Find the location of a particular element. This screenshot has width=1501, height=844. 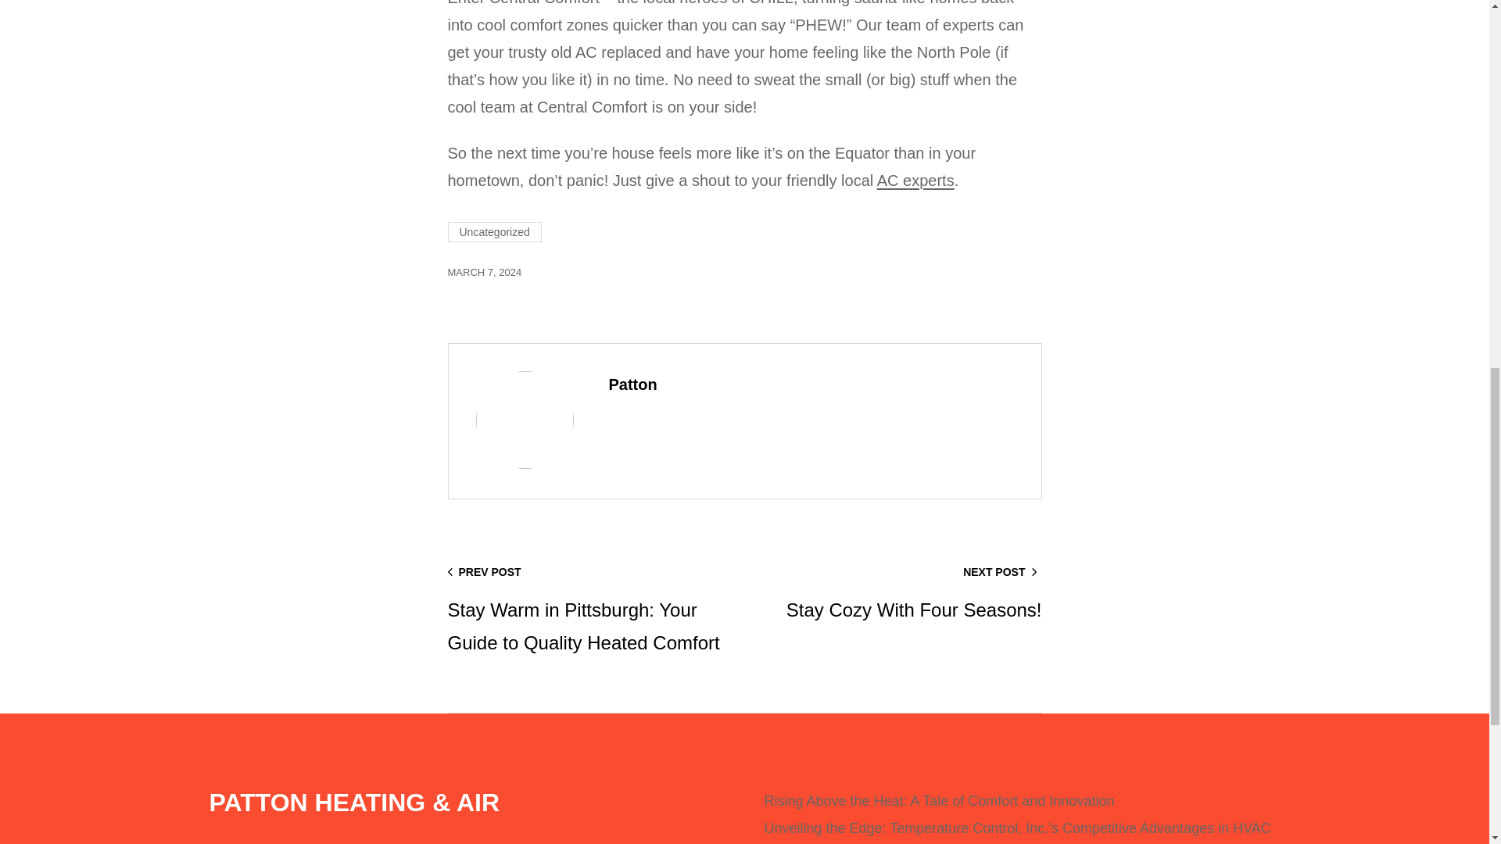

AC experts is located at coordinates (897, 592).